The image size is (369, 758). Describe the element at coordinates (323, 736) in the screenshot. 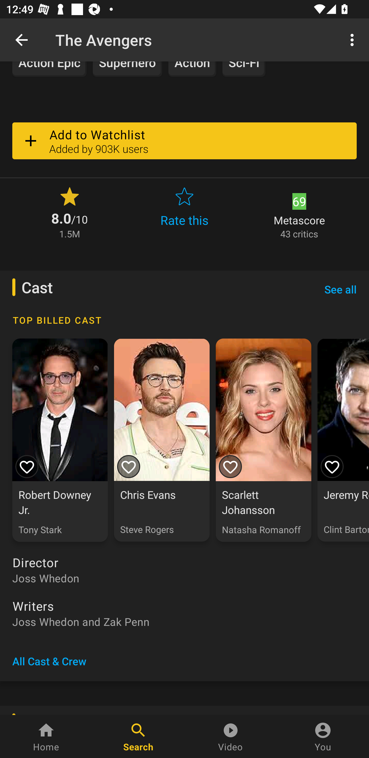

I see `You` at that location.